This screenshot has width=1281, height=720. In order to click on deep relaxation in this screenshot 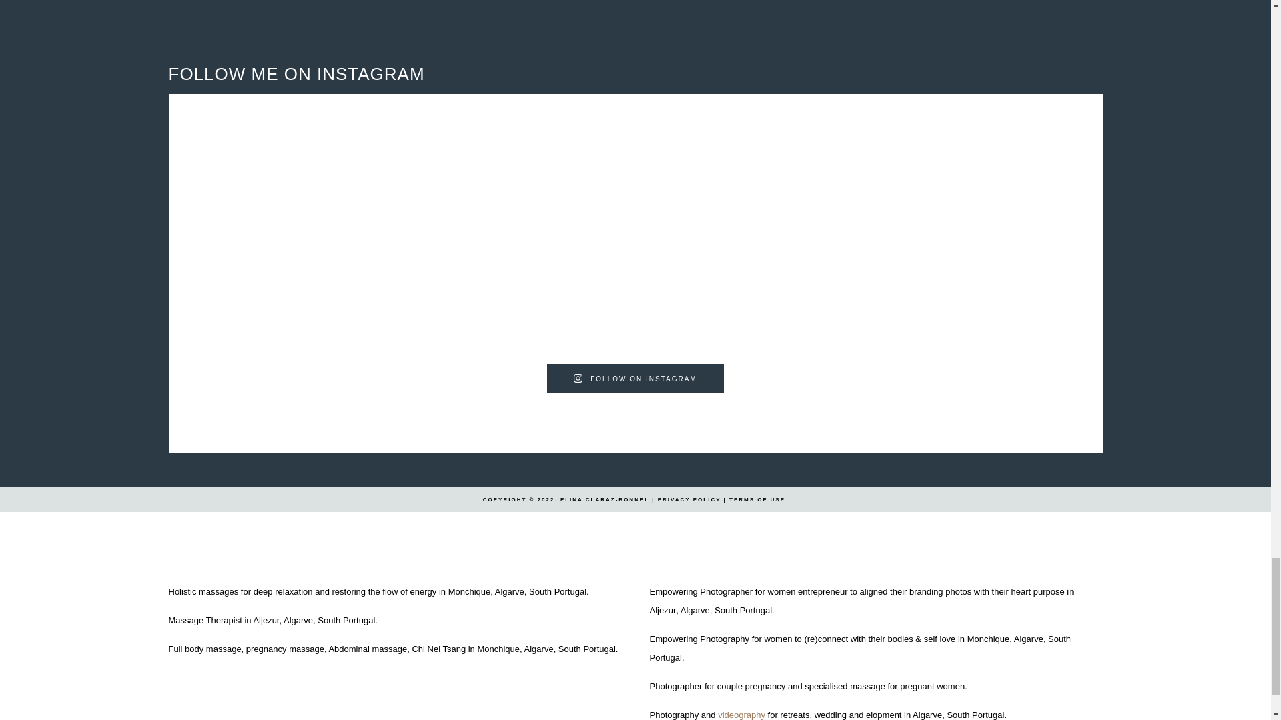, I will do `click(283, 592)`.